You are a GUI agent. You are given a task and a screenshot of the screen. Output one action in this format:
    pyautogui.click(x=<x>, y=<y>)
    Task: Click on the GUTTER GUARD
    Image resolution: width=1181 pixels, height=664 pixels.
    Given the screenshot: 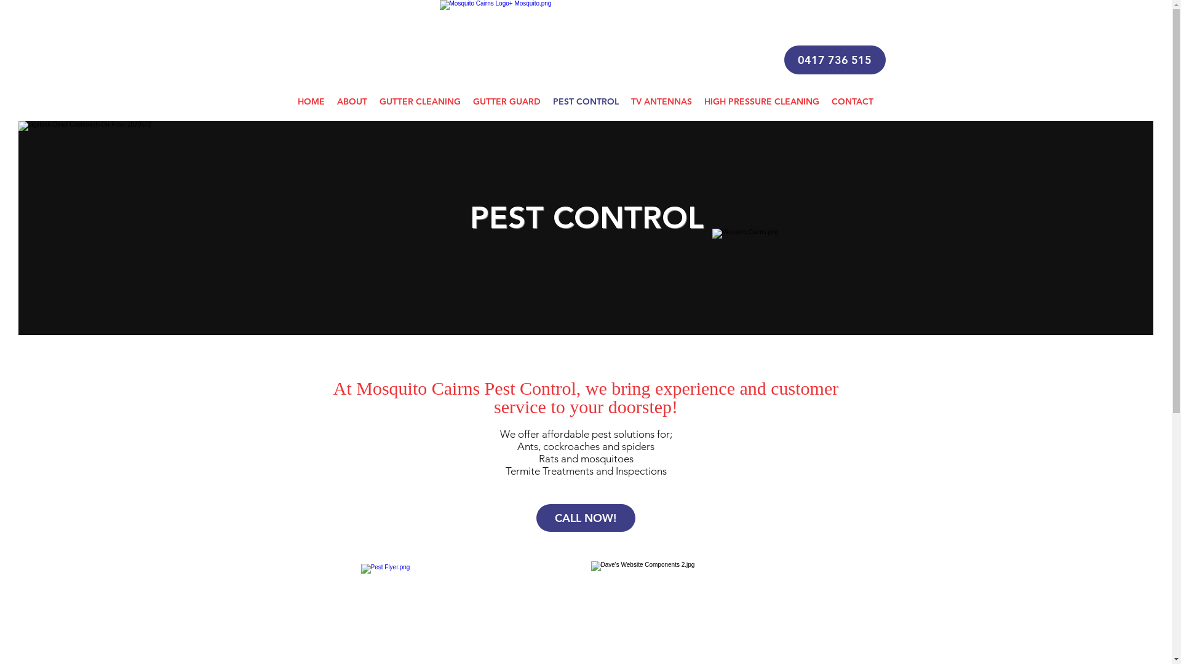 What is the action you would take?
    pyautogui.click(x=506, y=102)
    